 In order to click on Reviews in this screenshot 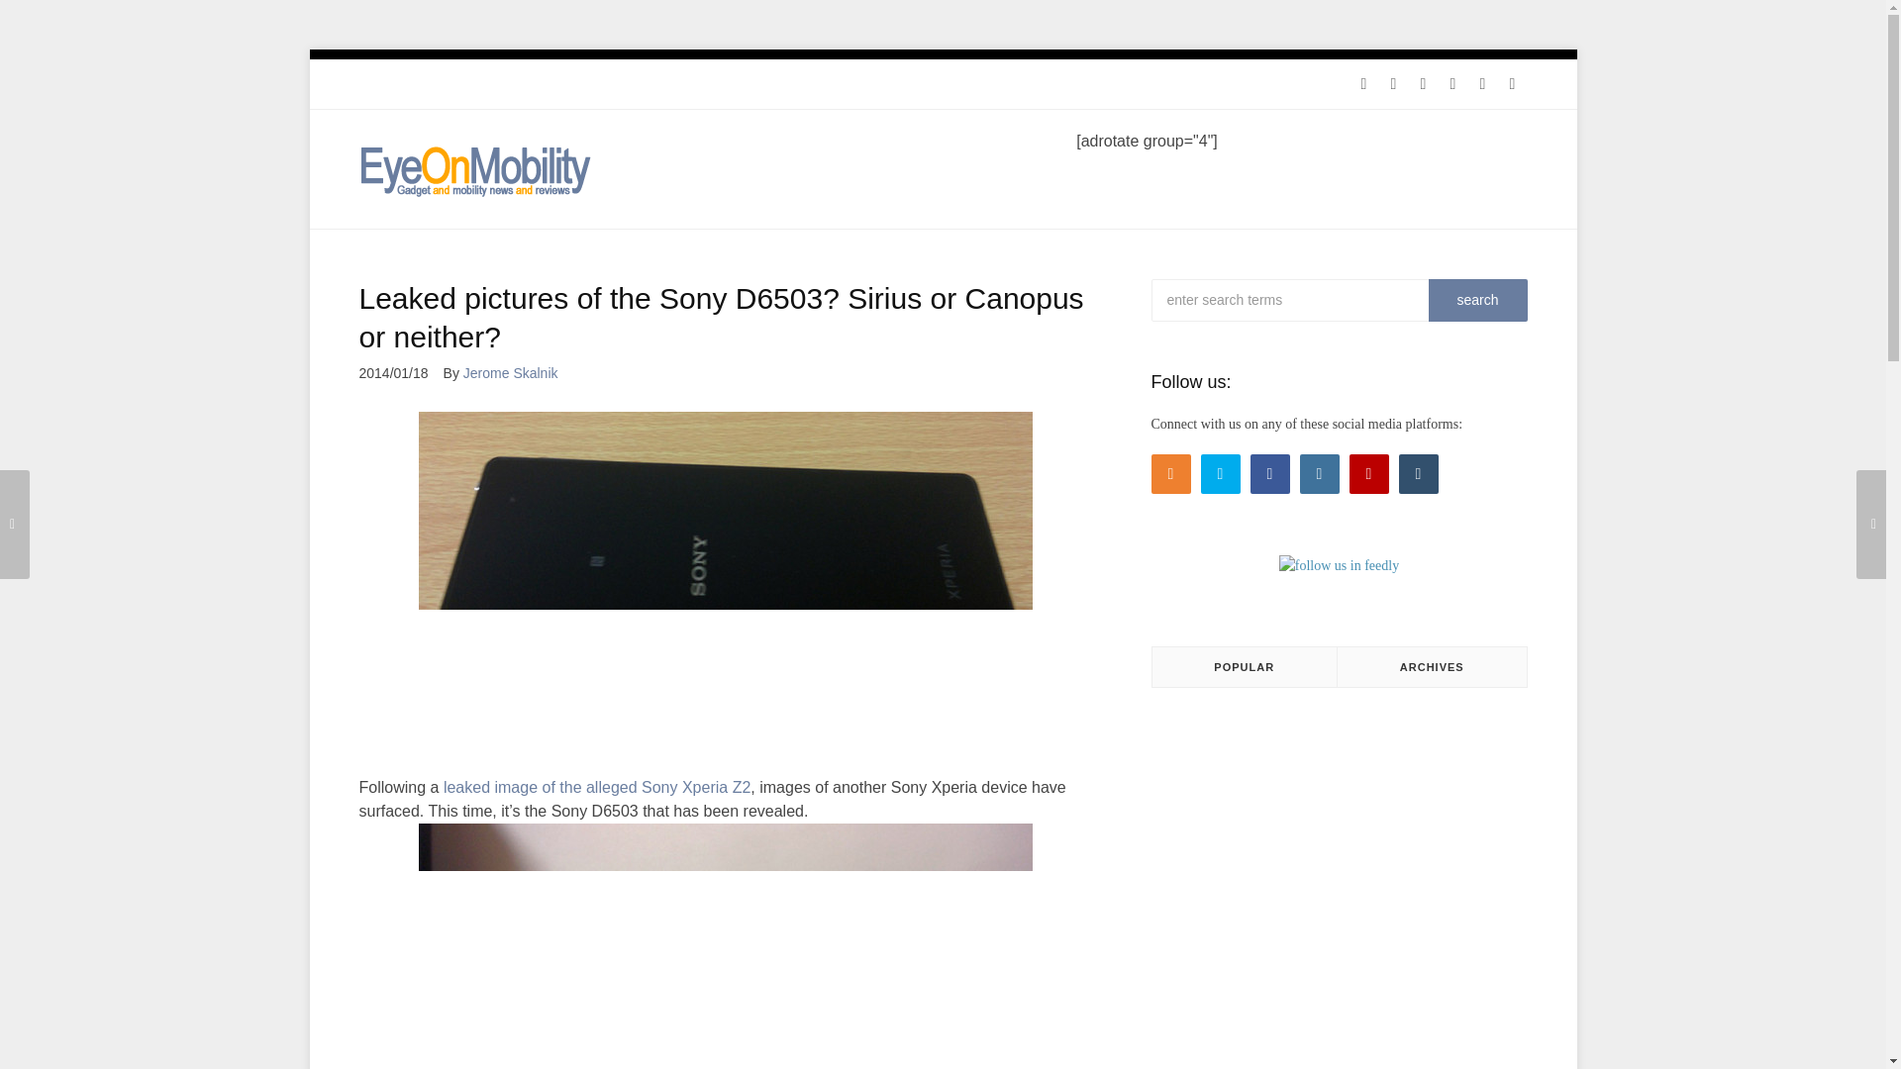, I will do `click(451, 84)`.